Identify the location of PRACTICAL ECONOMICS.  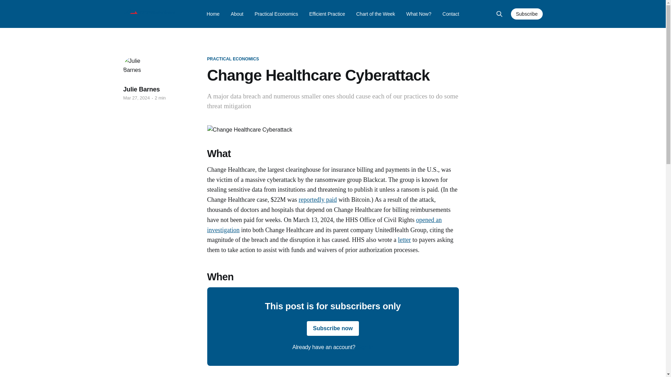
(233, 59).